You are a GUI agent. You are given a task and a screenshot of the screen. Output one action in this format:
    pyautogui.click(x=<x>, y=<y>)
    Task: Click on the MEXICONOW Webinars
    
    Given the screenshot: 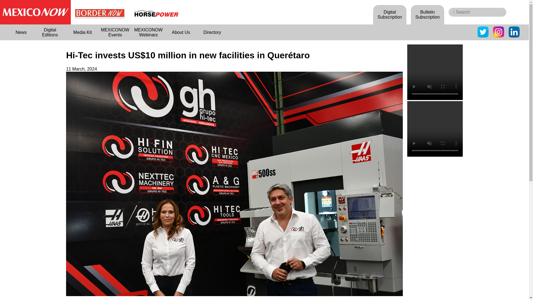 What is the action you would take?
    pyautogui.click(x=148, y=32)
    